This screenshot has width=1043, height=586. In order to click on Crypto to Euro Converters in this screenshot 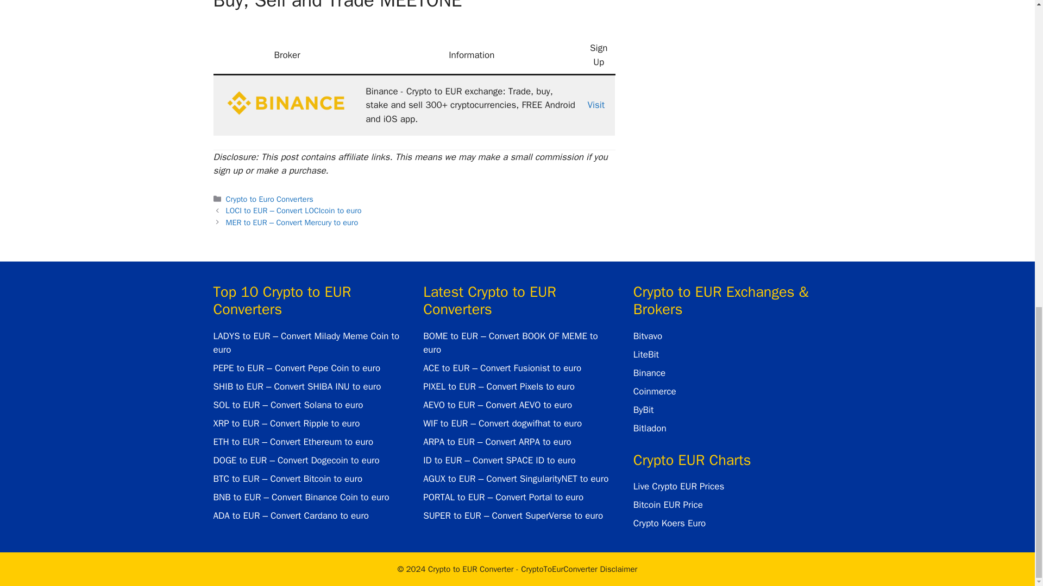, I will do `click(269, 199)`.